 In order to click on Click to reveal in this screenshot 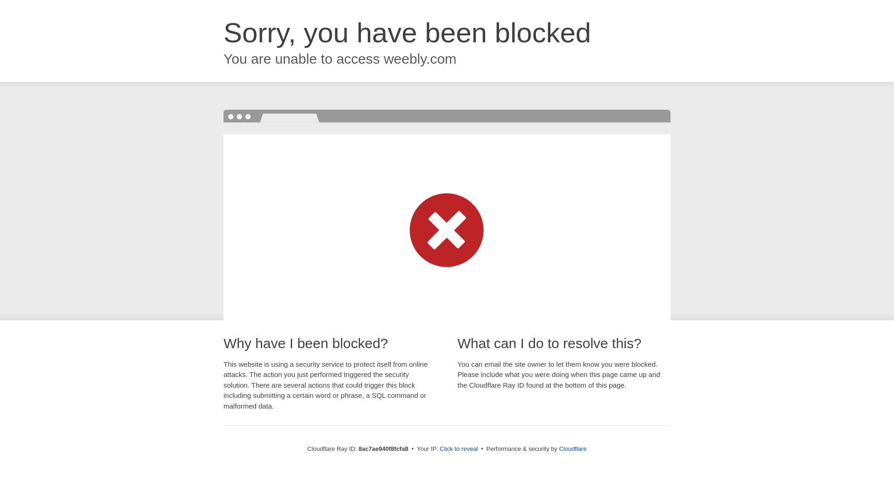, I will do `click(459, 449)`.